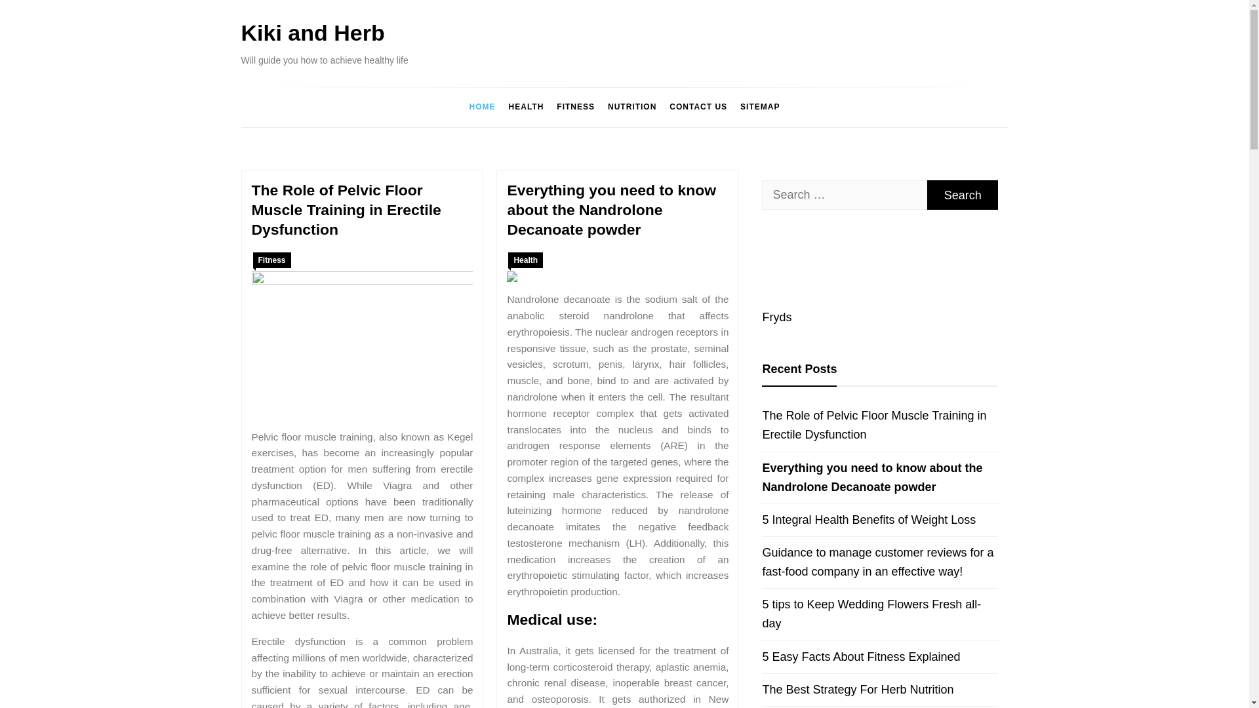 This screenshot has width=1259, height=708. Describe the element at coordinates (313, 33) in the screenshot. I see `Kiki and Herb` at that location.